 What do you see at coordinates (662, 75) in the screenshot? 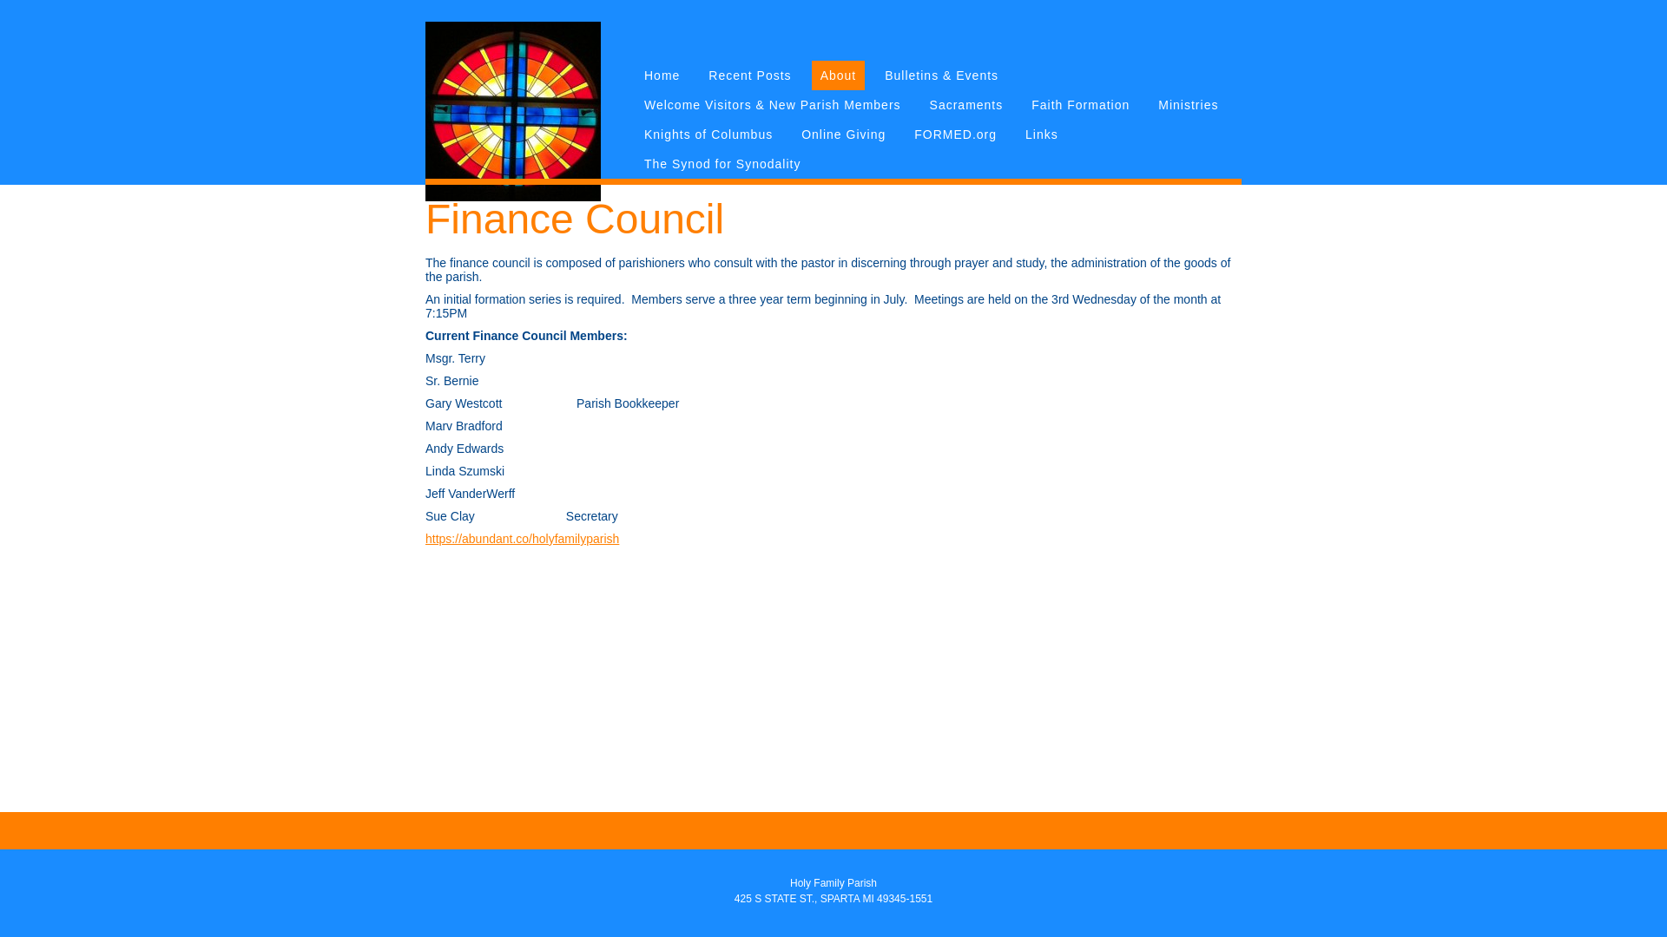
I see `Home` at bounding box center [662, 75].